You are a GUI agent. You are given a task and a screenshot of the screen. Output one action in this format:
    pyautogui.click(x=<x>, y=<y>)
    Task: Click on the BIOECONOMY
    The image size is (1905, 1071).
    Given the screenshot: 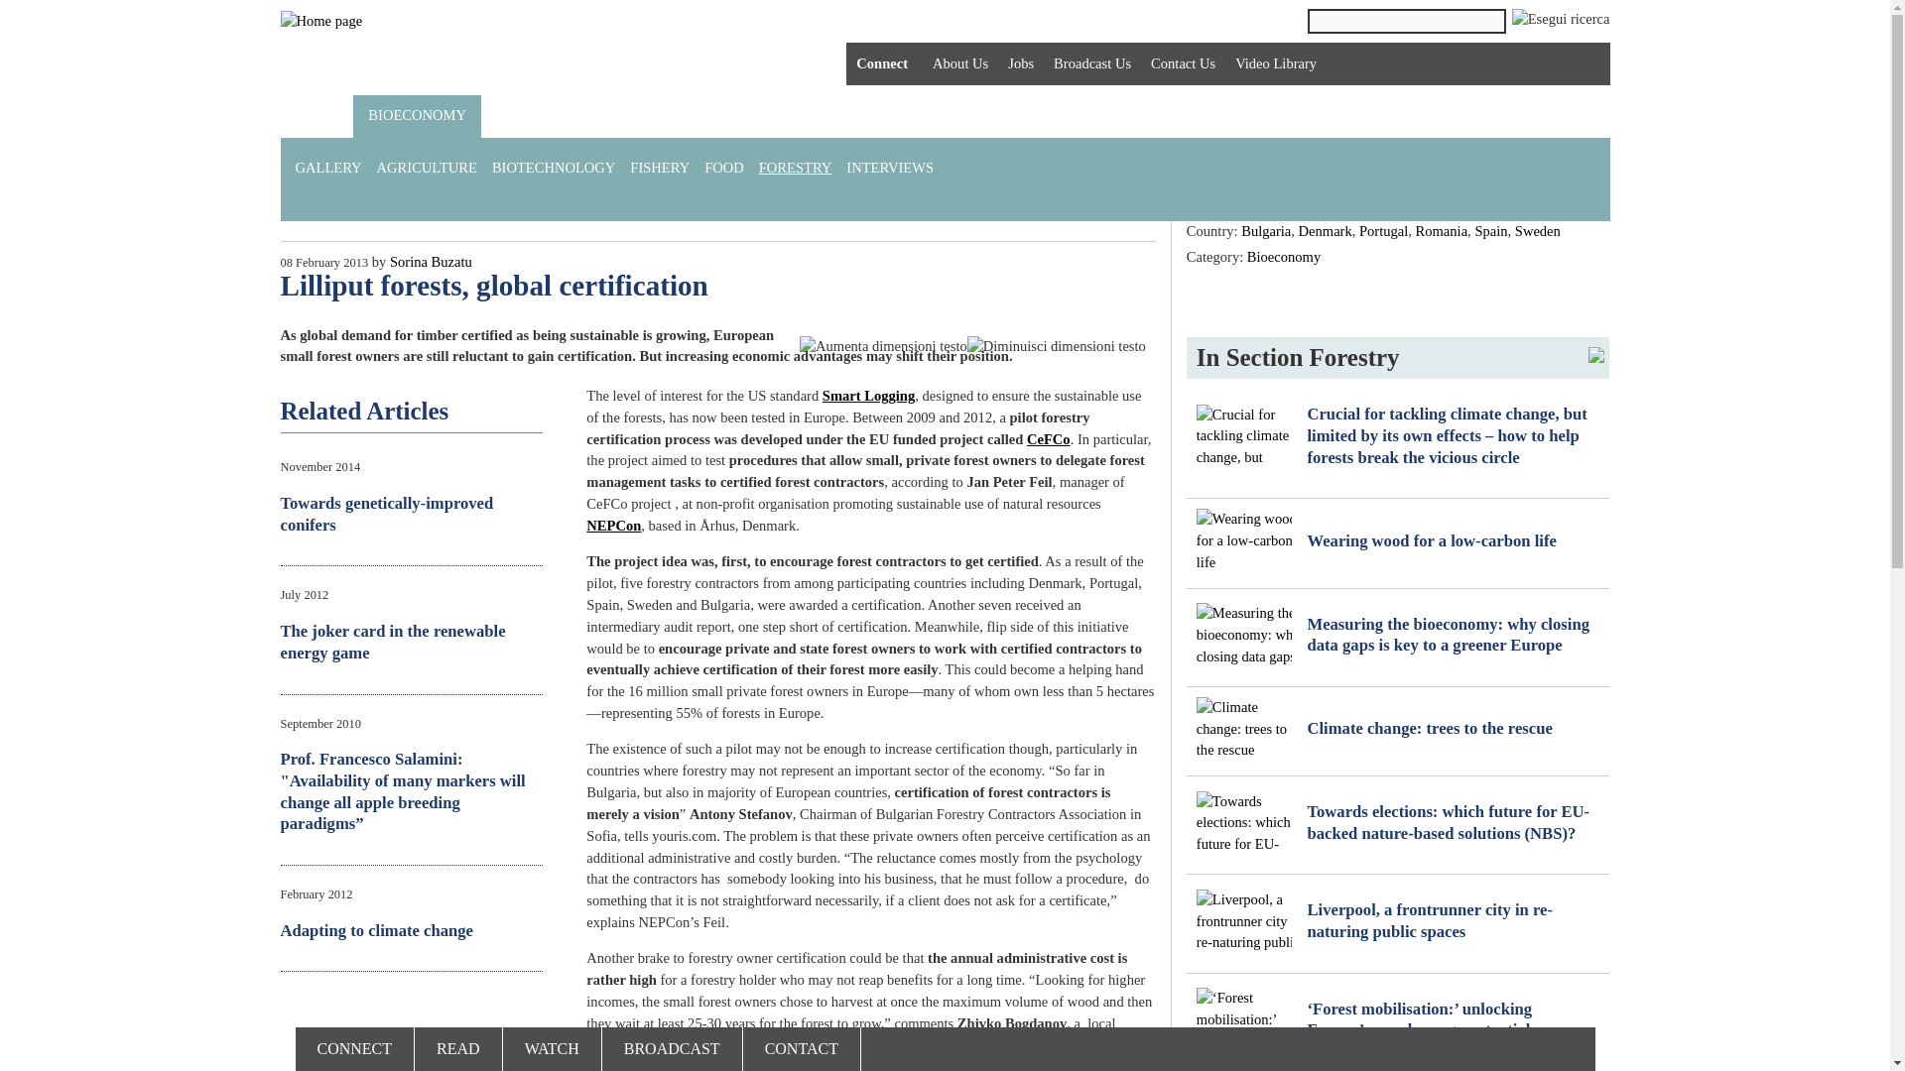 What is the action you would take?
    pyautogui.click(x=417, y=117)
    